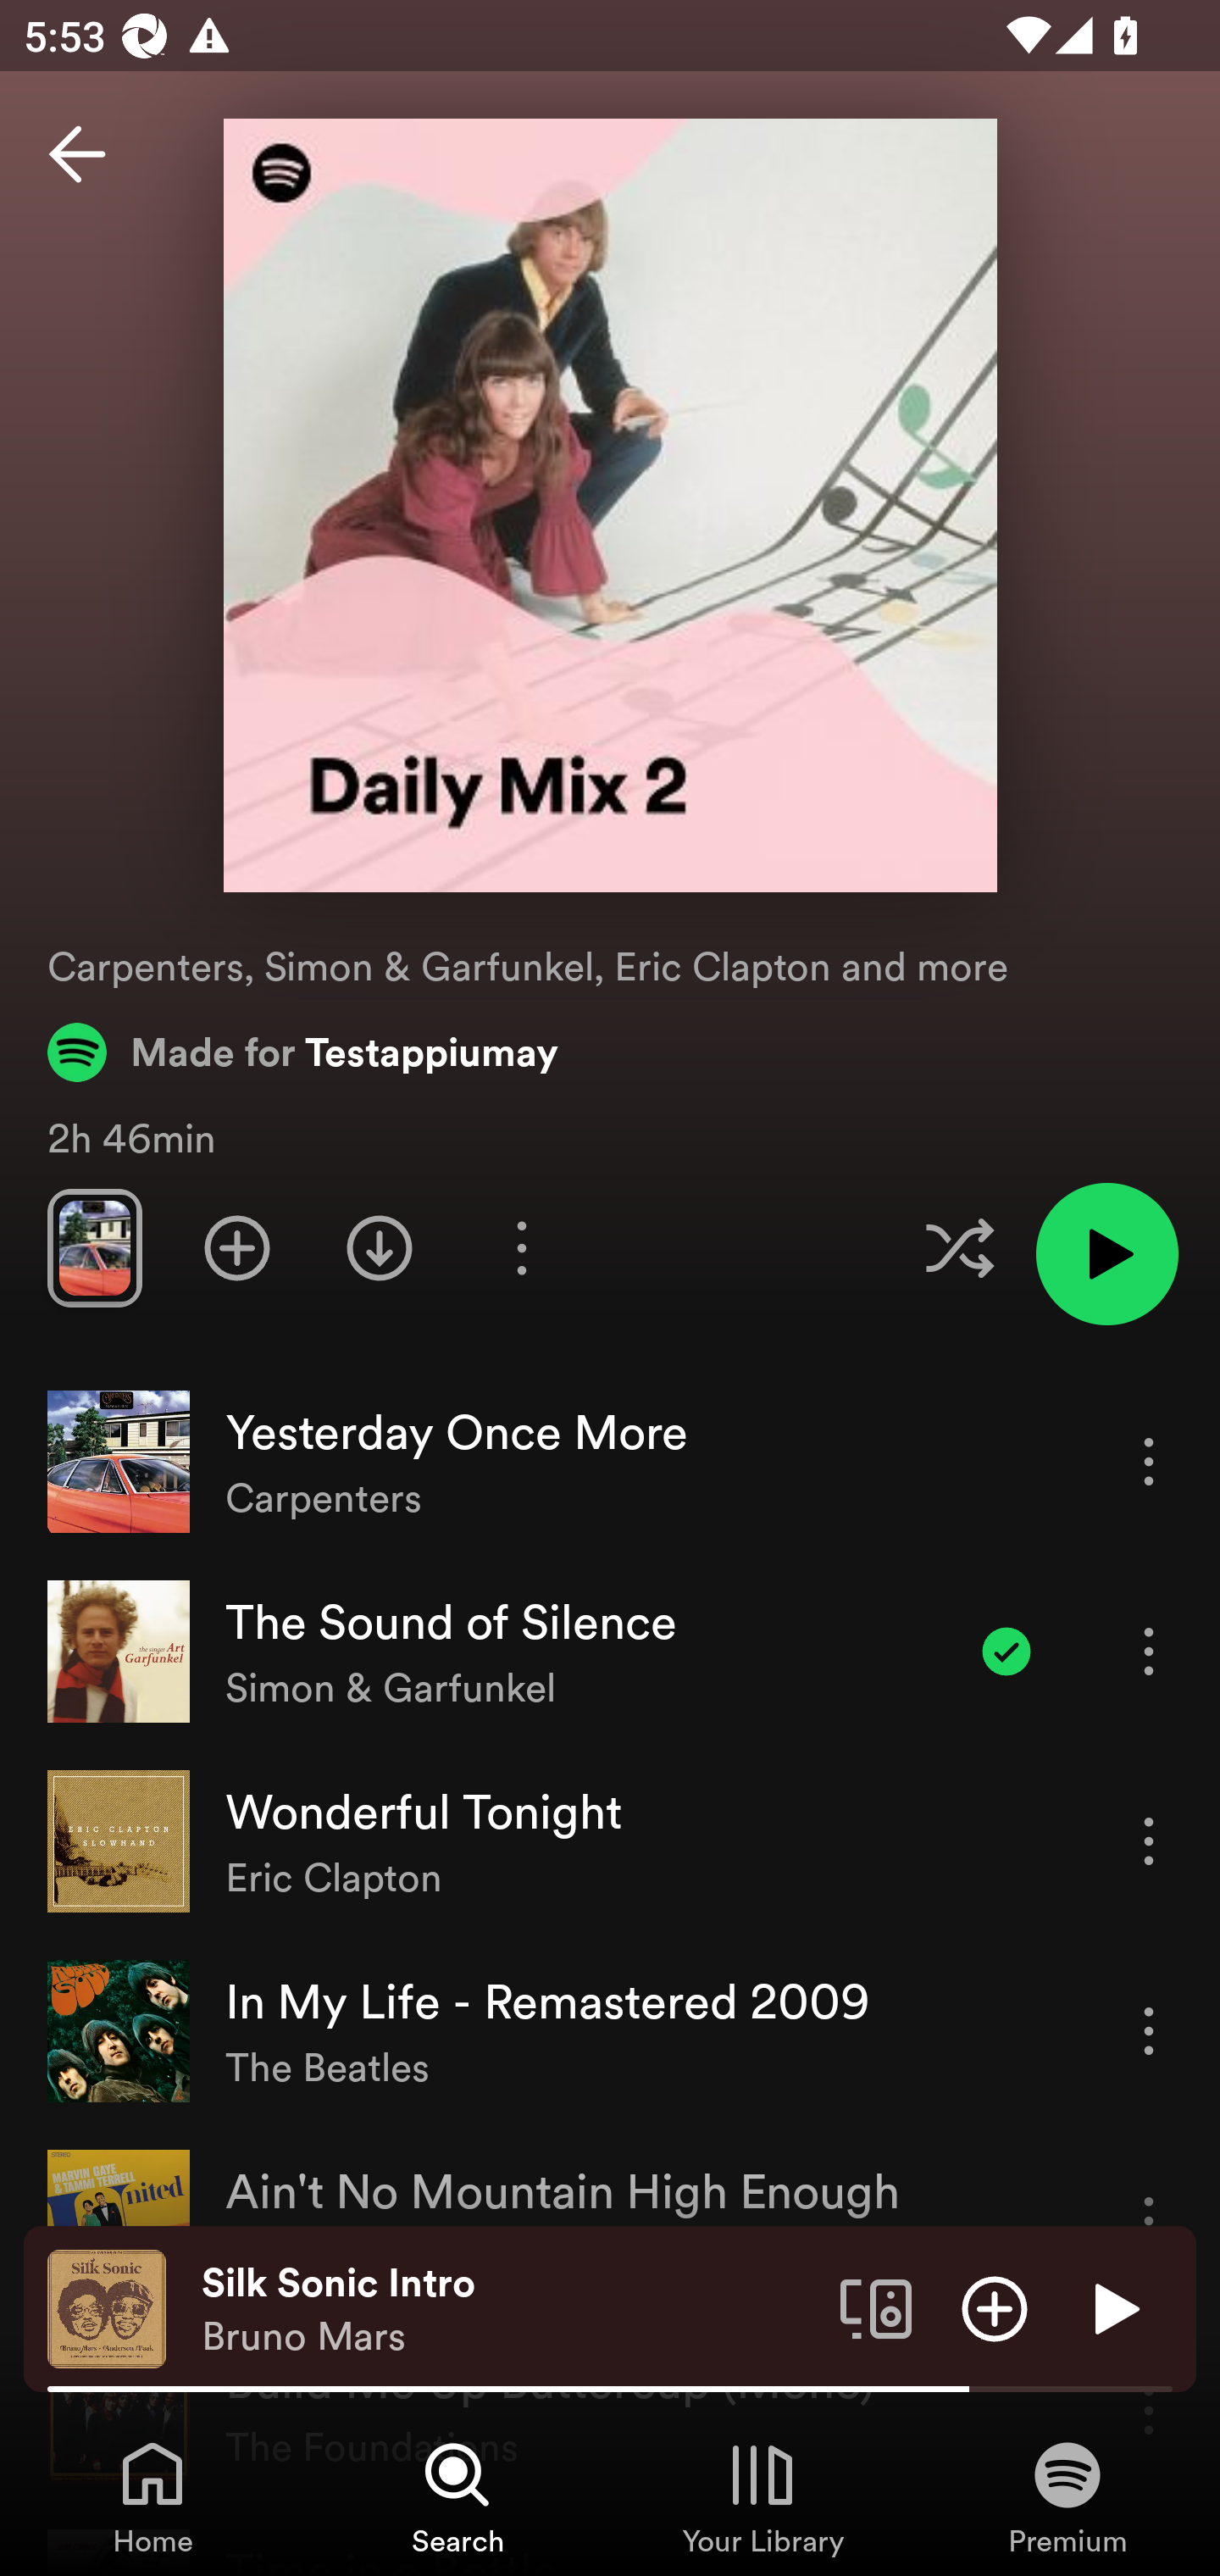 This screenshot has height=2576, width=1220. Describe the element at coordinates (995, 2307) in the screenshot. I see `Add item` at that location.